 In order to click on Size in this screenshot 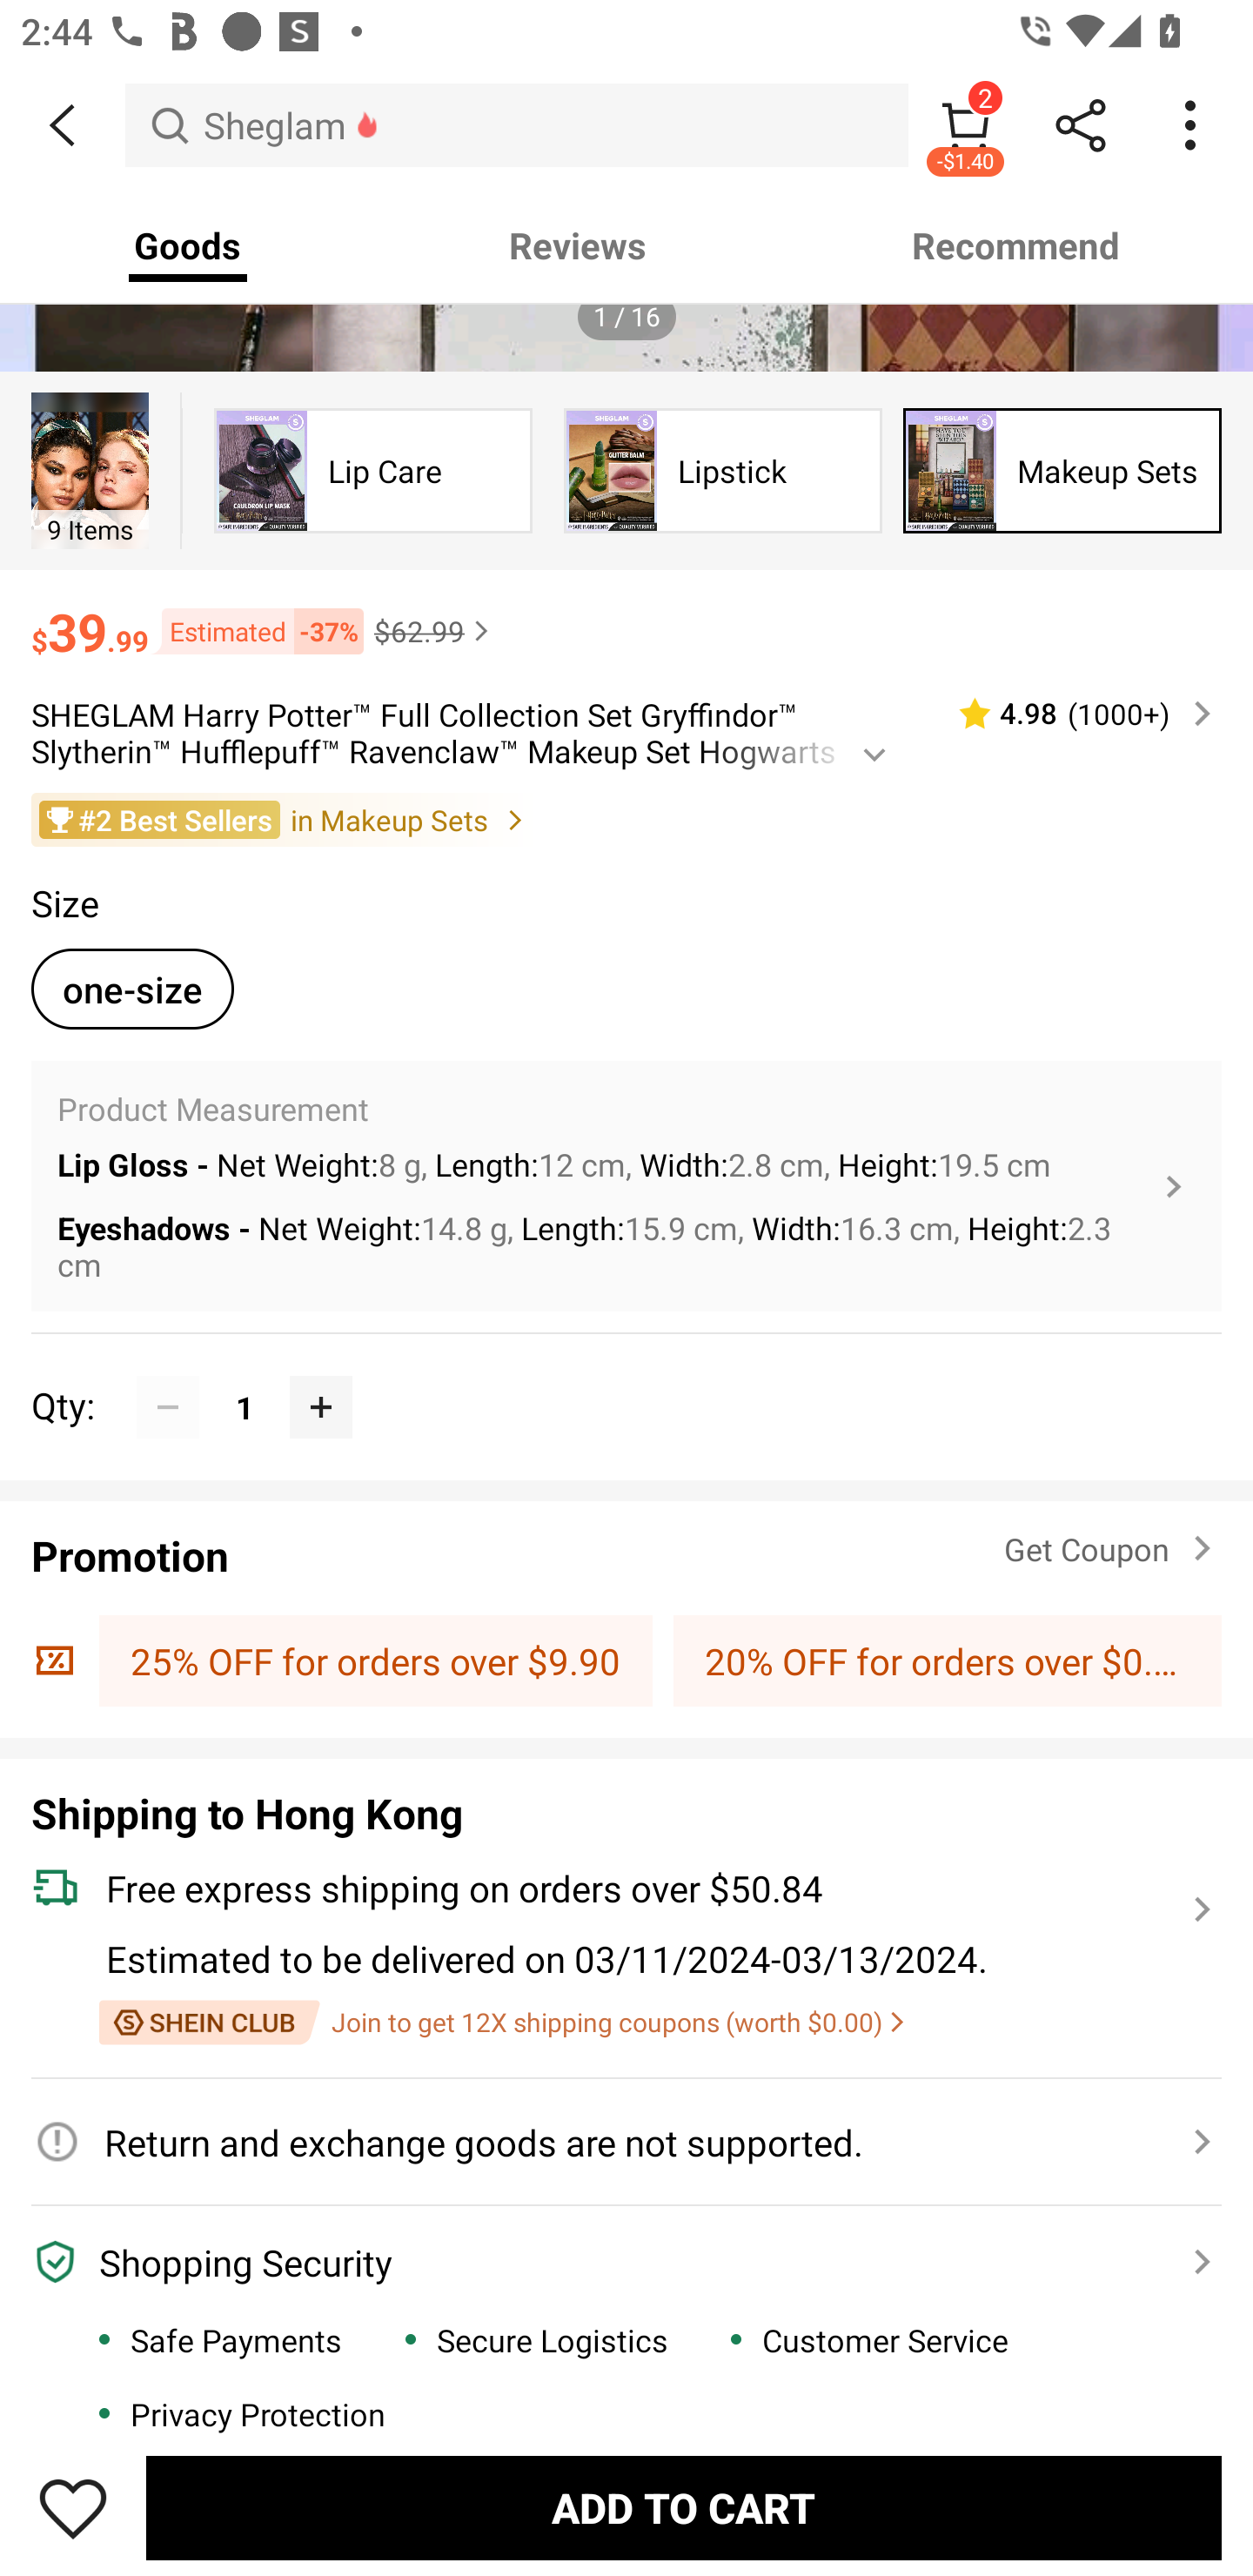, I will do `click(64, 902)`.